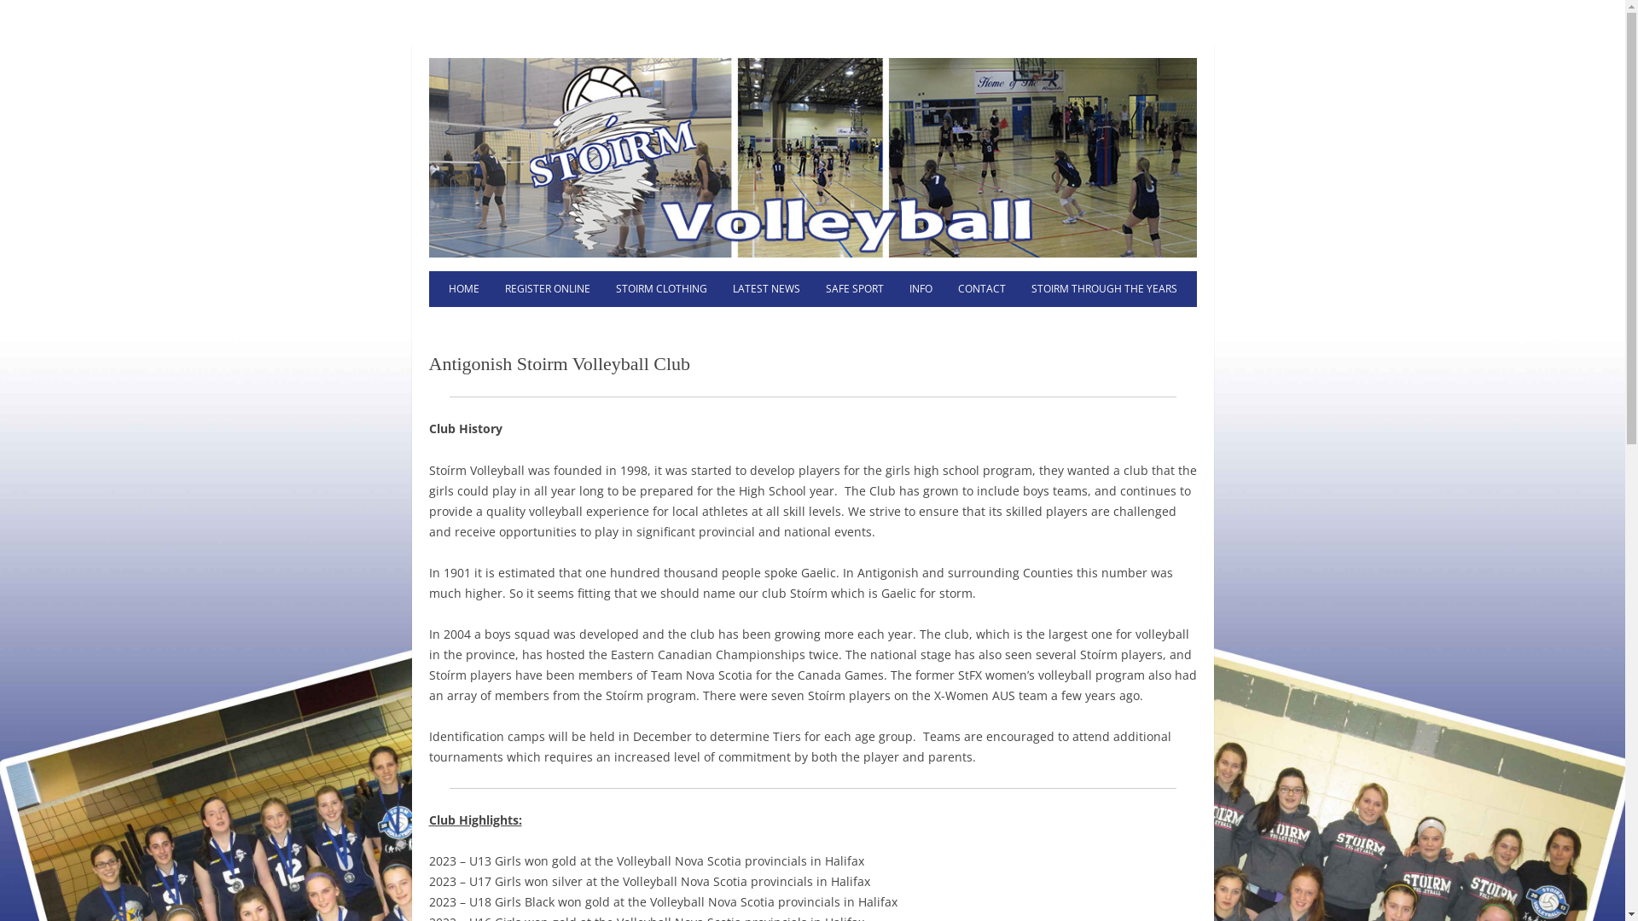 The height and width of the screenshot is (921, 1638). What do you see at coordinates (858, 277) in the screenshot?
I see `Skip to content` at bounding box center [858, 277].